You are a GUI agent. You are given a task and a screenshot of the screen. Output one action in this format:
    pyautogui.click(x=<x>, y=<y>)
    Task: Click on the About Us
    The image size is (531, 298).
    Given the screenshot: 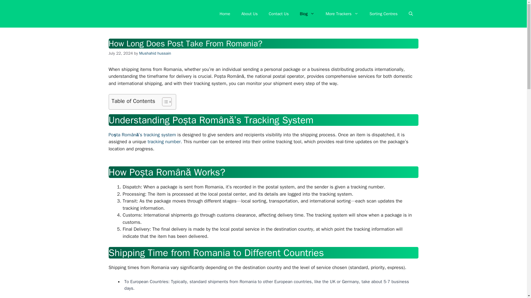 What is the action you would take?
    pyautogui.click(x=249, y=14)
    